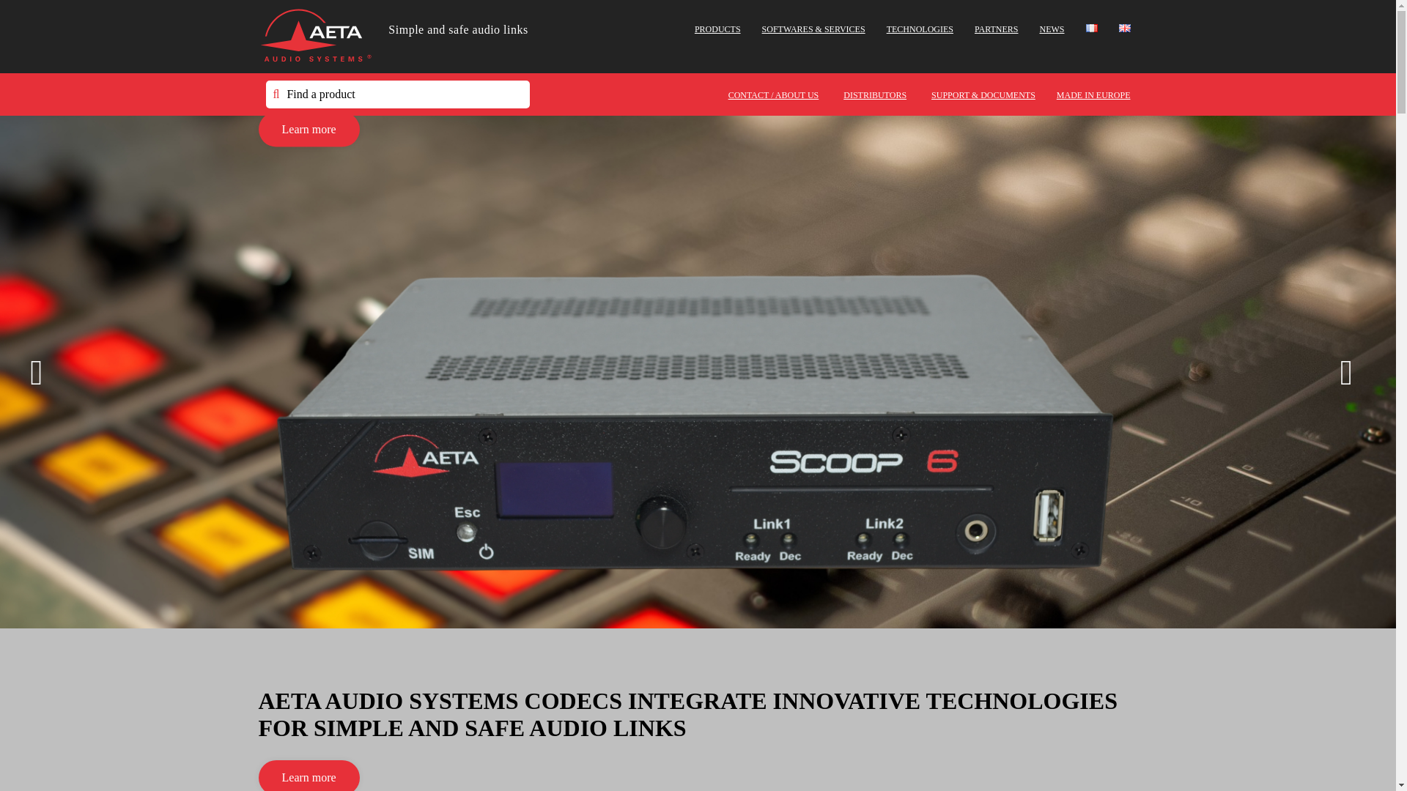 The image size is (1407, 791). I want to click on TECHNOLOGIES, so click(920, 29).